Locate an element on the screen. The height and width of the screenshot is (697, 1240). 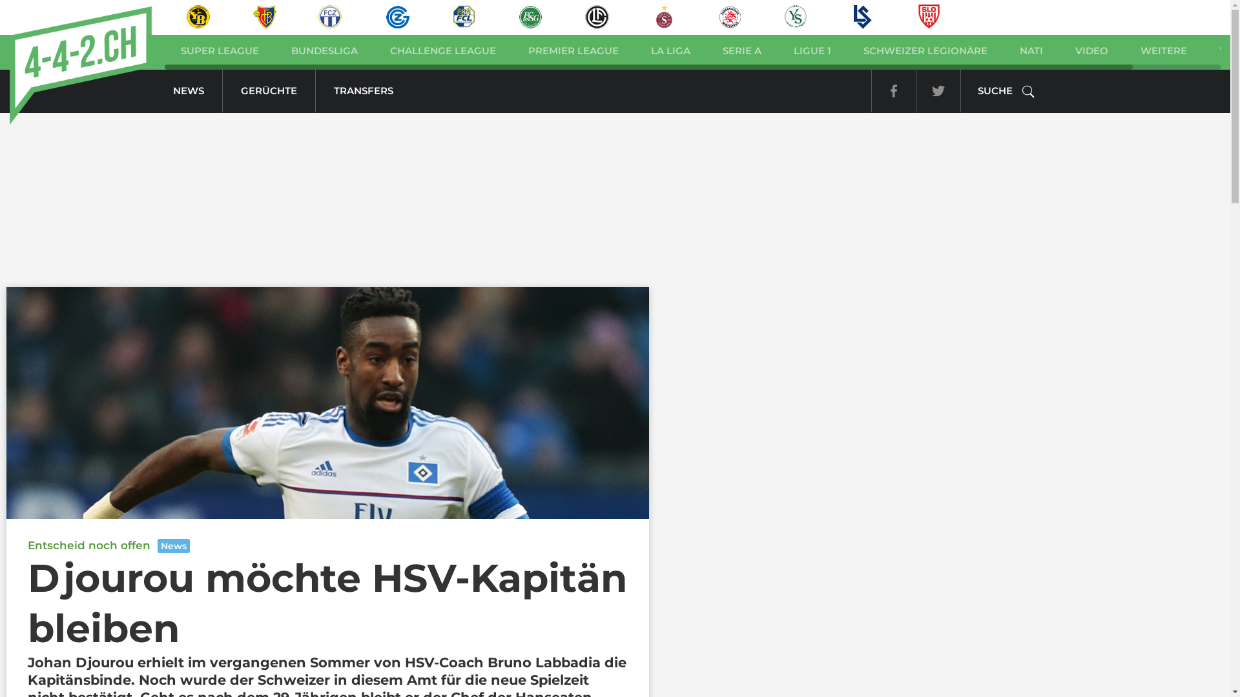
SUPER LEAGUE is located at coordinates (220, 50).